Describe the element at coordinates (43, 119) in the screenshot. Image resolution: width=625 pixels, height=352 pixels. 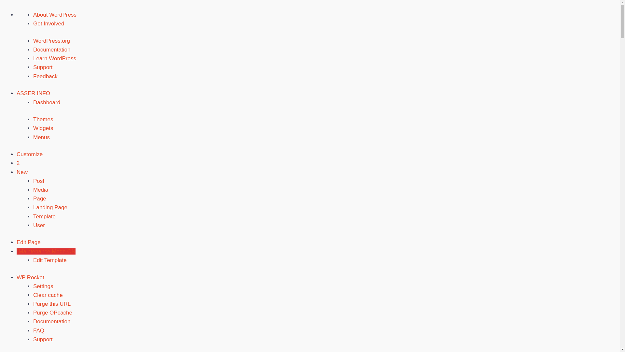
I see `Themes` at that location.